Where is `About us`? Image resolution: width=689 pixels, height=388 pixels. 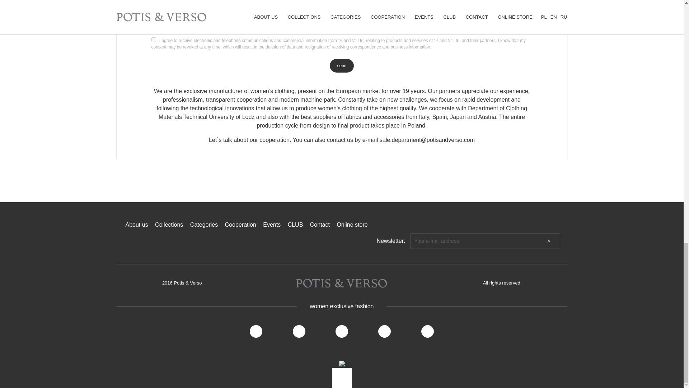
About us is located at coordinates (136, 224).